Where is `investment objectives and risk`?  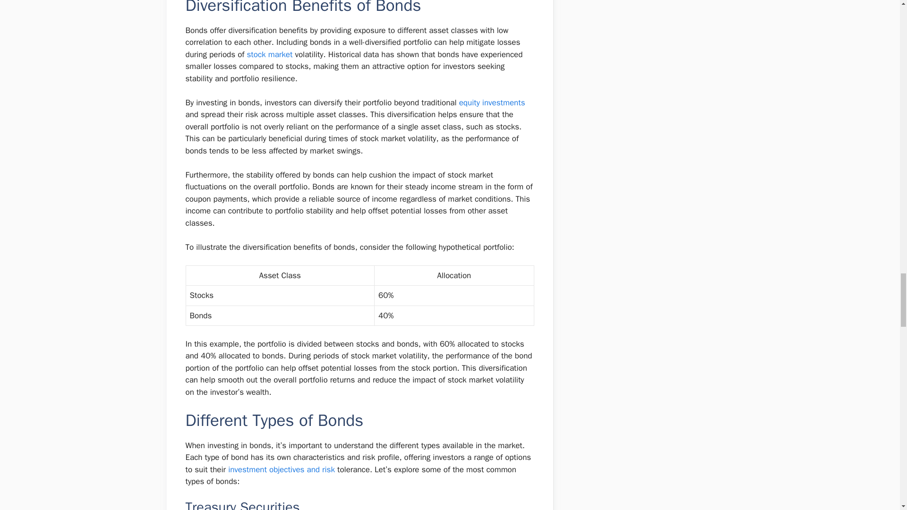 investment objectives and risk is located at coordinates (282, 469).